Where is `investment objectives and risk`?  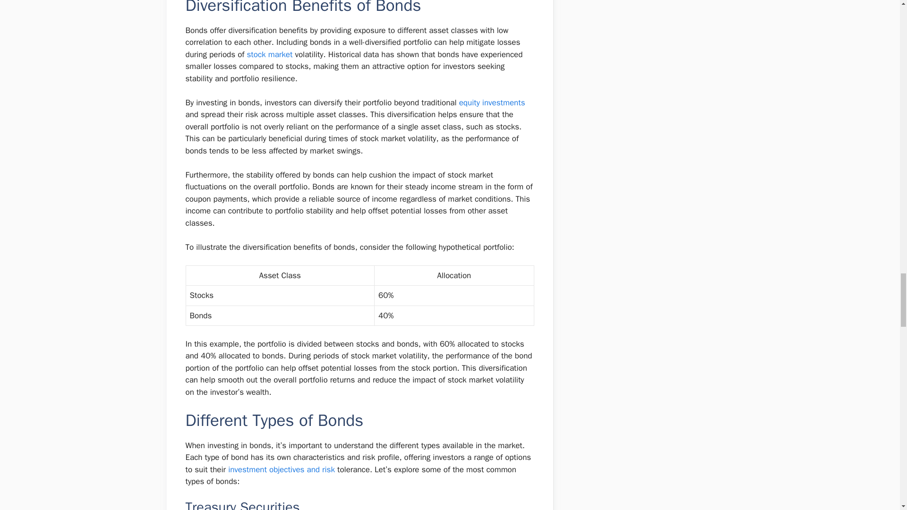 investment objectives and risk is located at coordinates (282, 469).